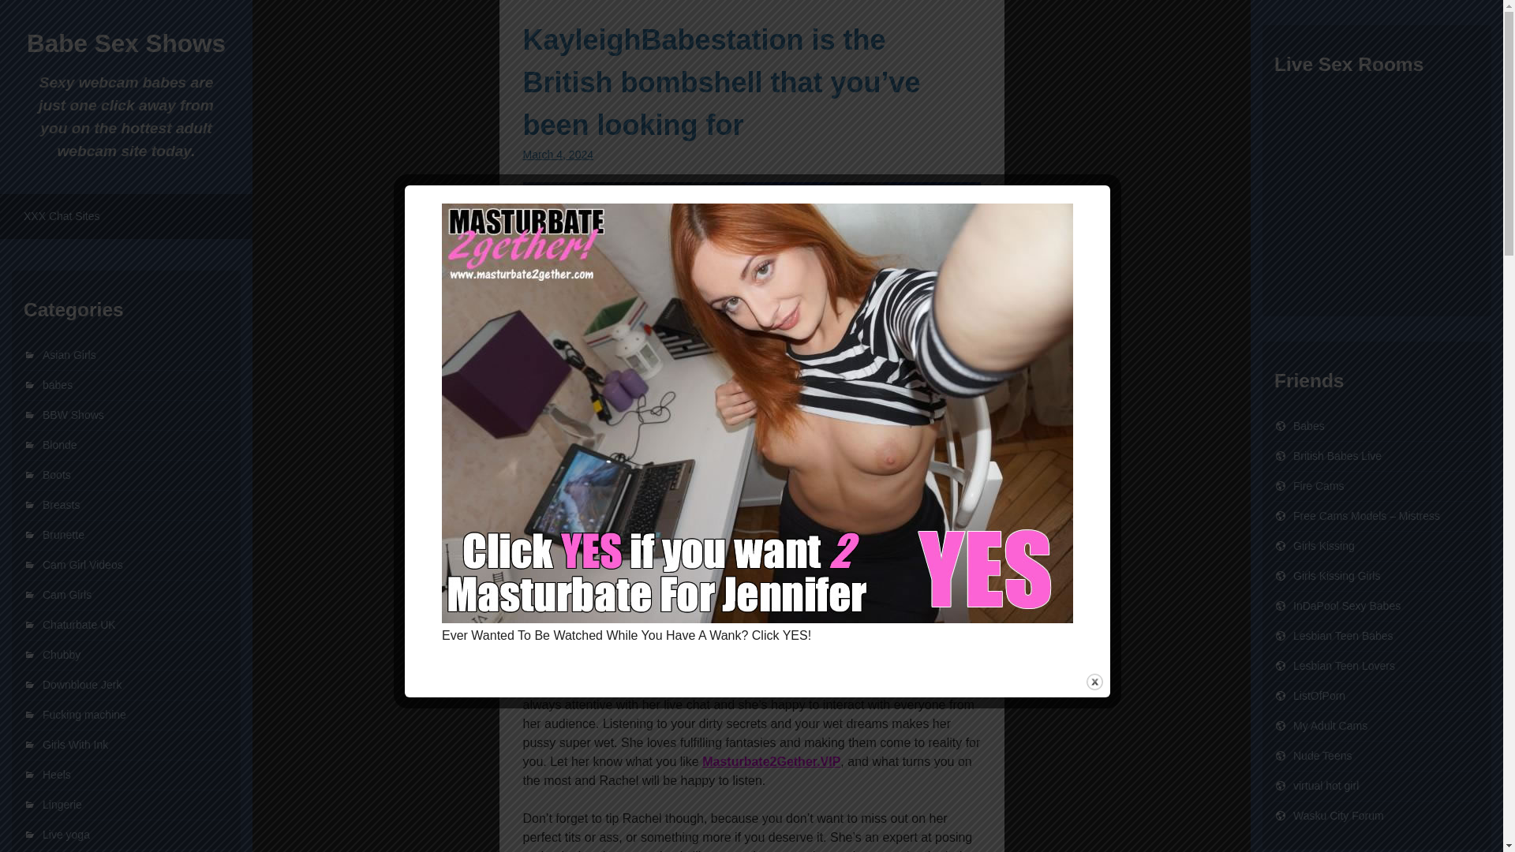 This screenshot has width=1515, height=852. I want to click on Chubby, so click(61, 655).